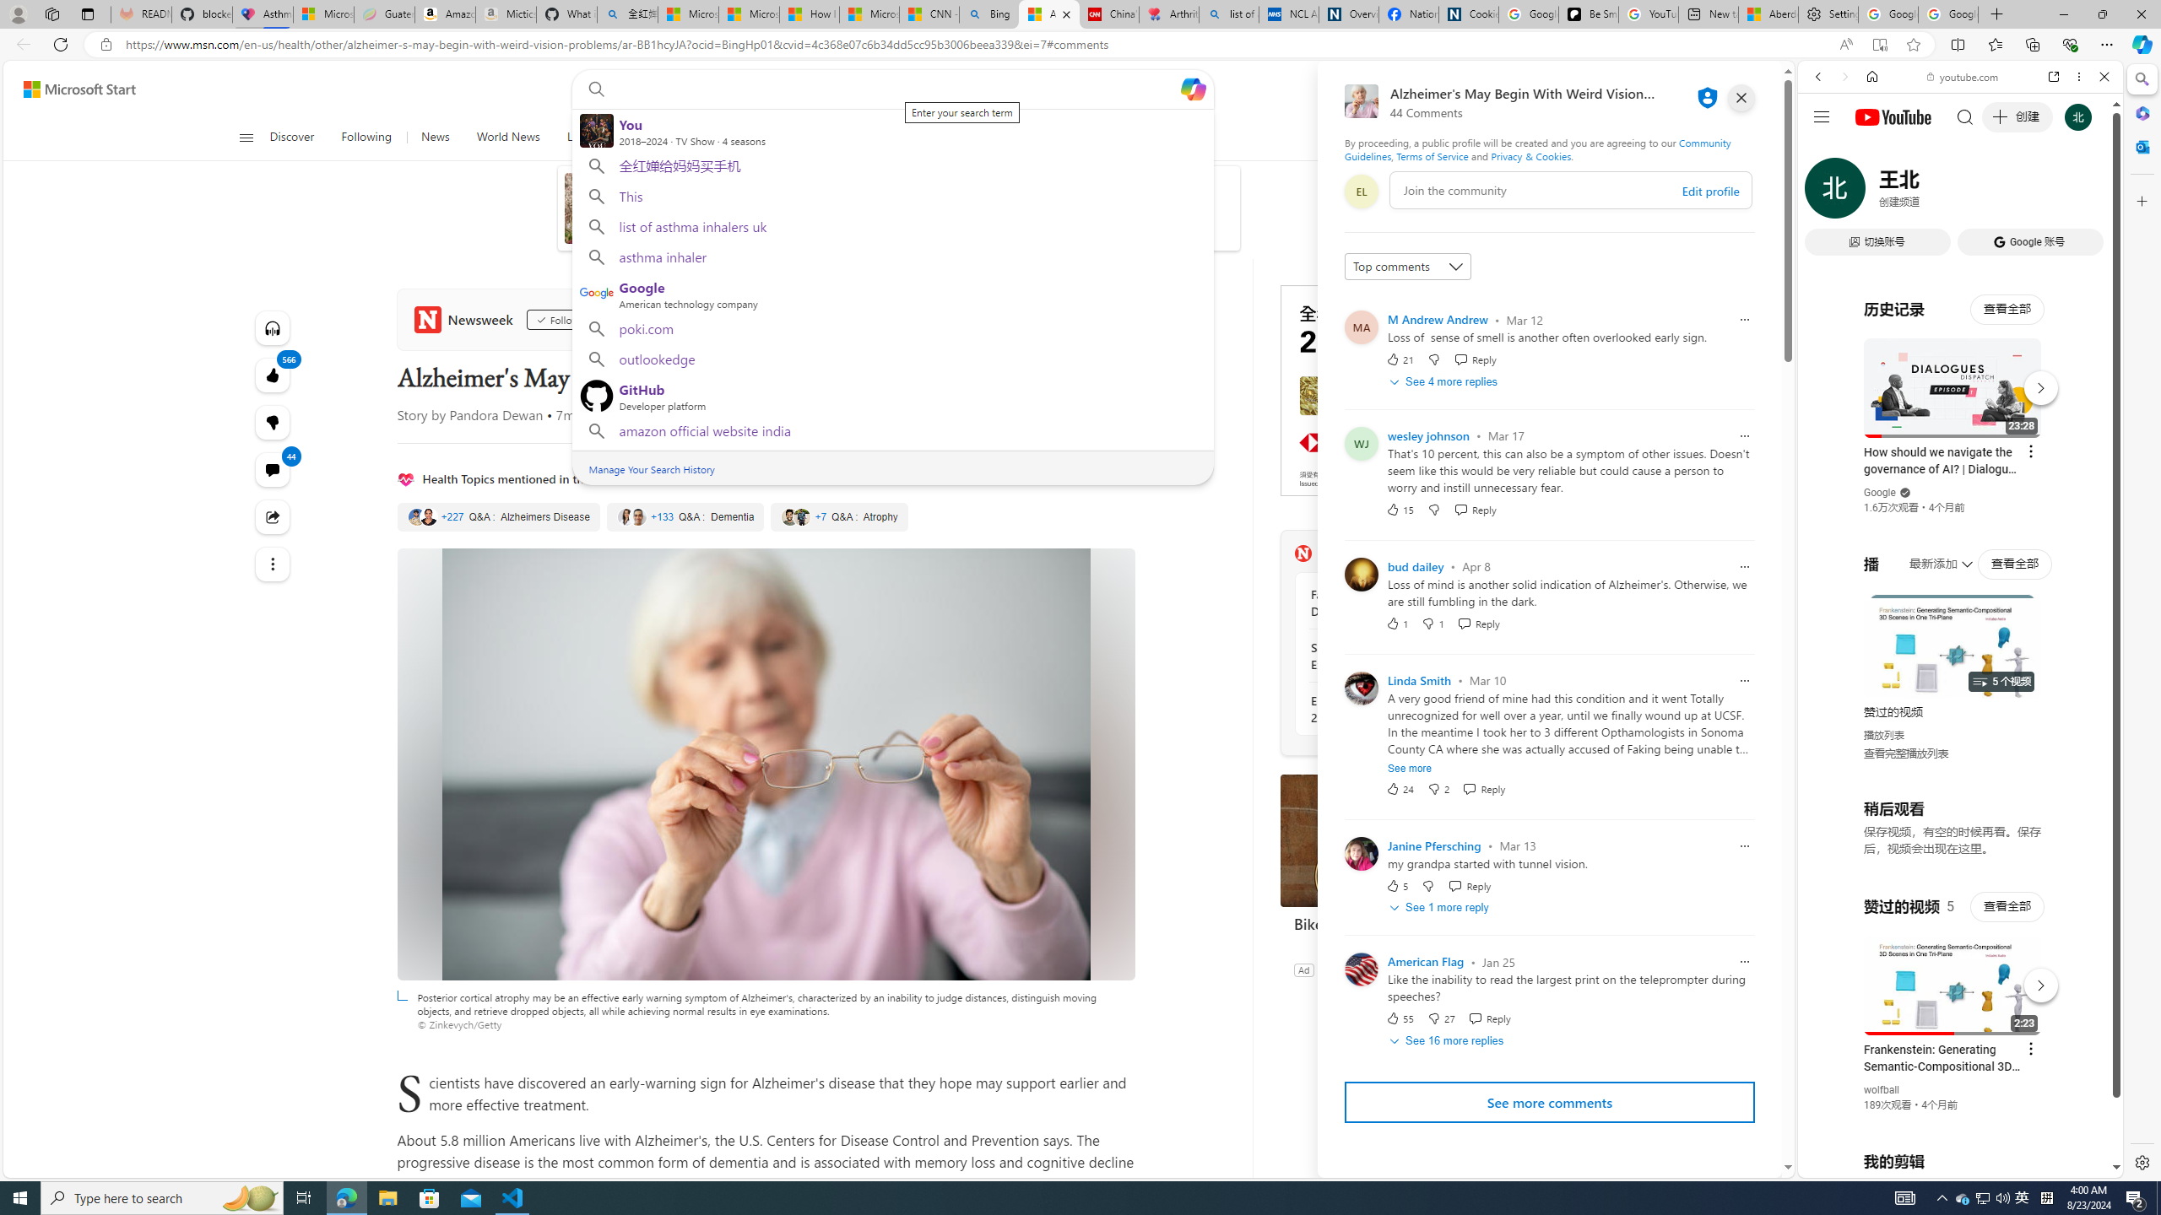 The image size is (2161, 1215). I want to click on WEB  , so click(1826, 193).